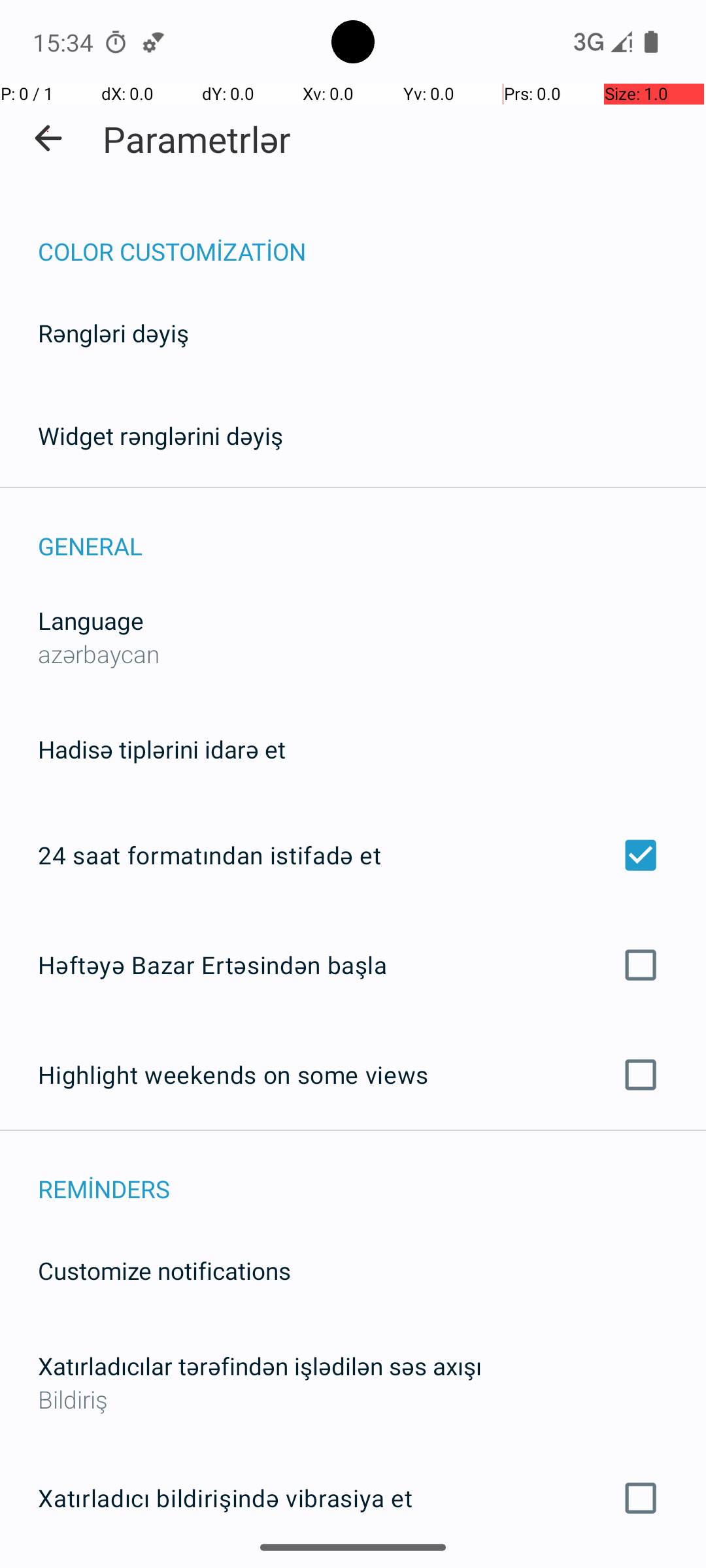  I want to click on Rəngləri dəyiş, so click(114, 333).